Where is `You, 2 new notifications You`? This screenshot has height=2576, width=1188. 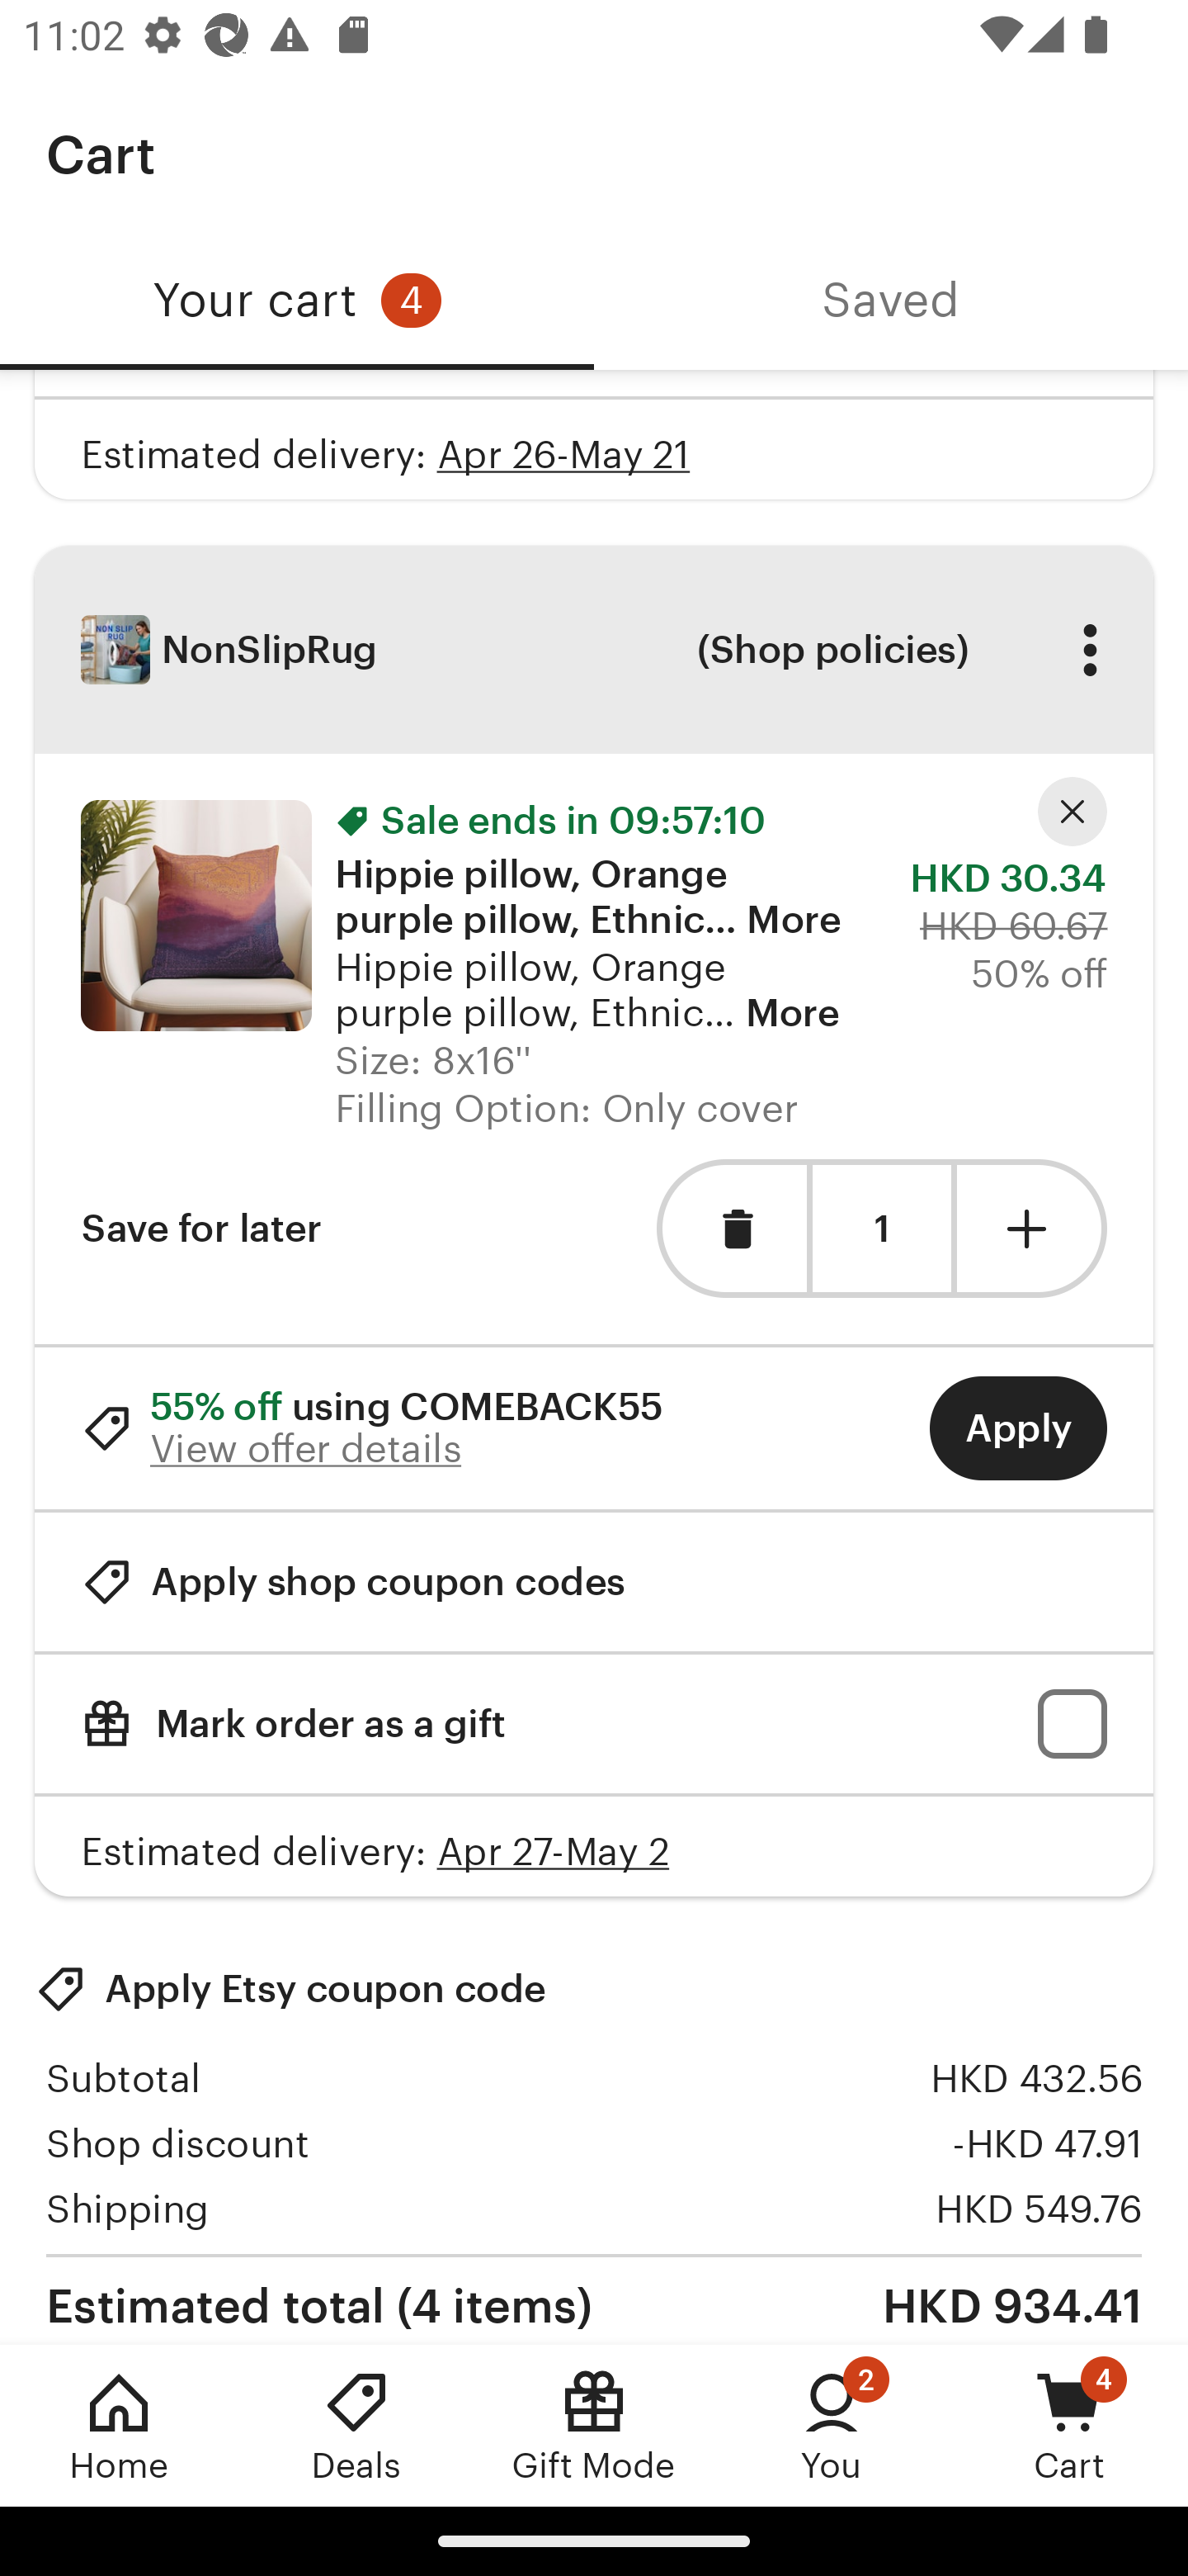
You, 2 new notifications You is located at coordinates (832, 2425).